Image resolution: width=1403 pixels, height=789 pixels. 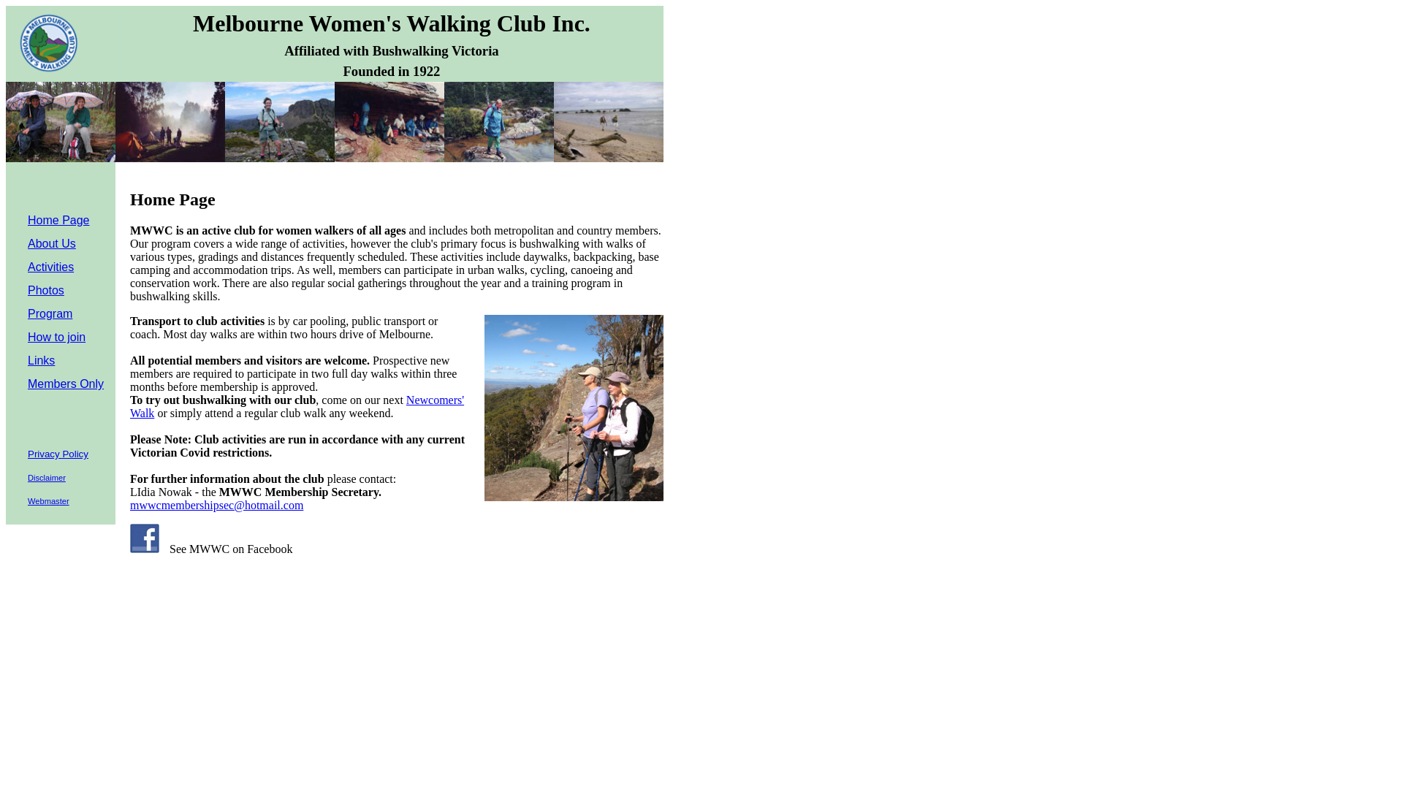 I want to click on Members Only, so click(x=66, y=384).